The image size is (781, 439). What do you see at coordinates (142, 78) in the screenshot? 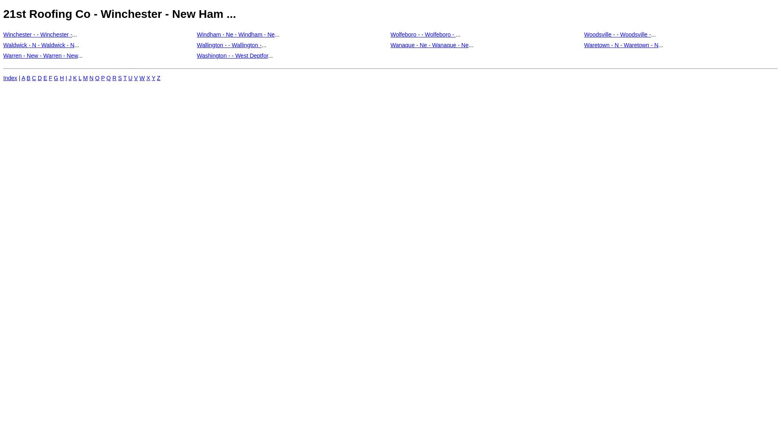
I see `W` at bounding box center [142, 78].